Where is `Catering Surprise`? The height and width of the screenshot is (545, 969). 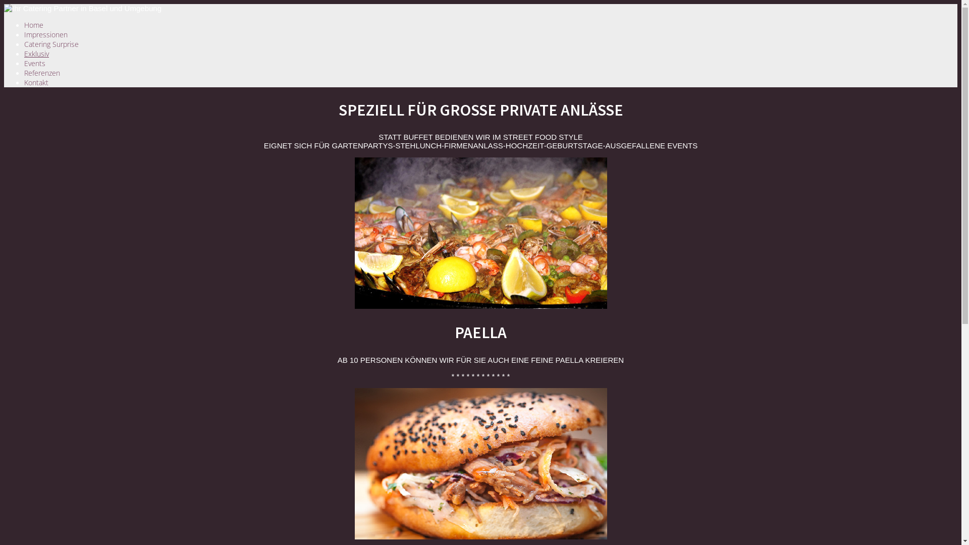
Catering Surprise is located at coordinates (51, 44).